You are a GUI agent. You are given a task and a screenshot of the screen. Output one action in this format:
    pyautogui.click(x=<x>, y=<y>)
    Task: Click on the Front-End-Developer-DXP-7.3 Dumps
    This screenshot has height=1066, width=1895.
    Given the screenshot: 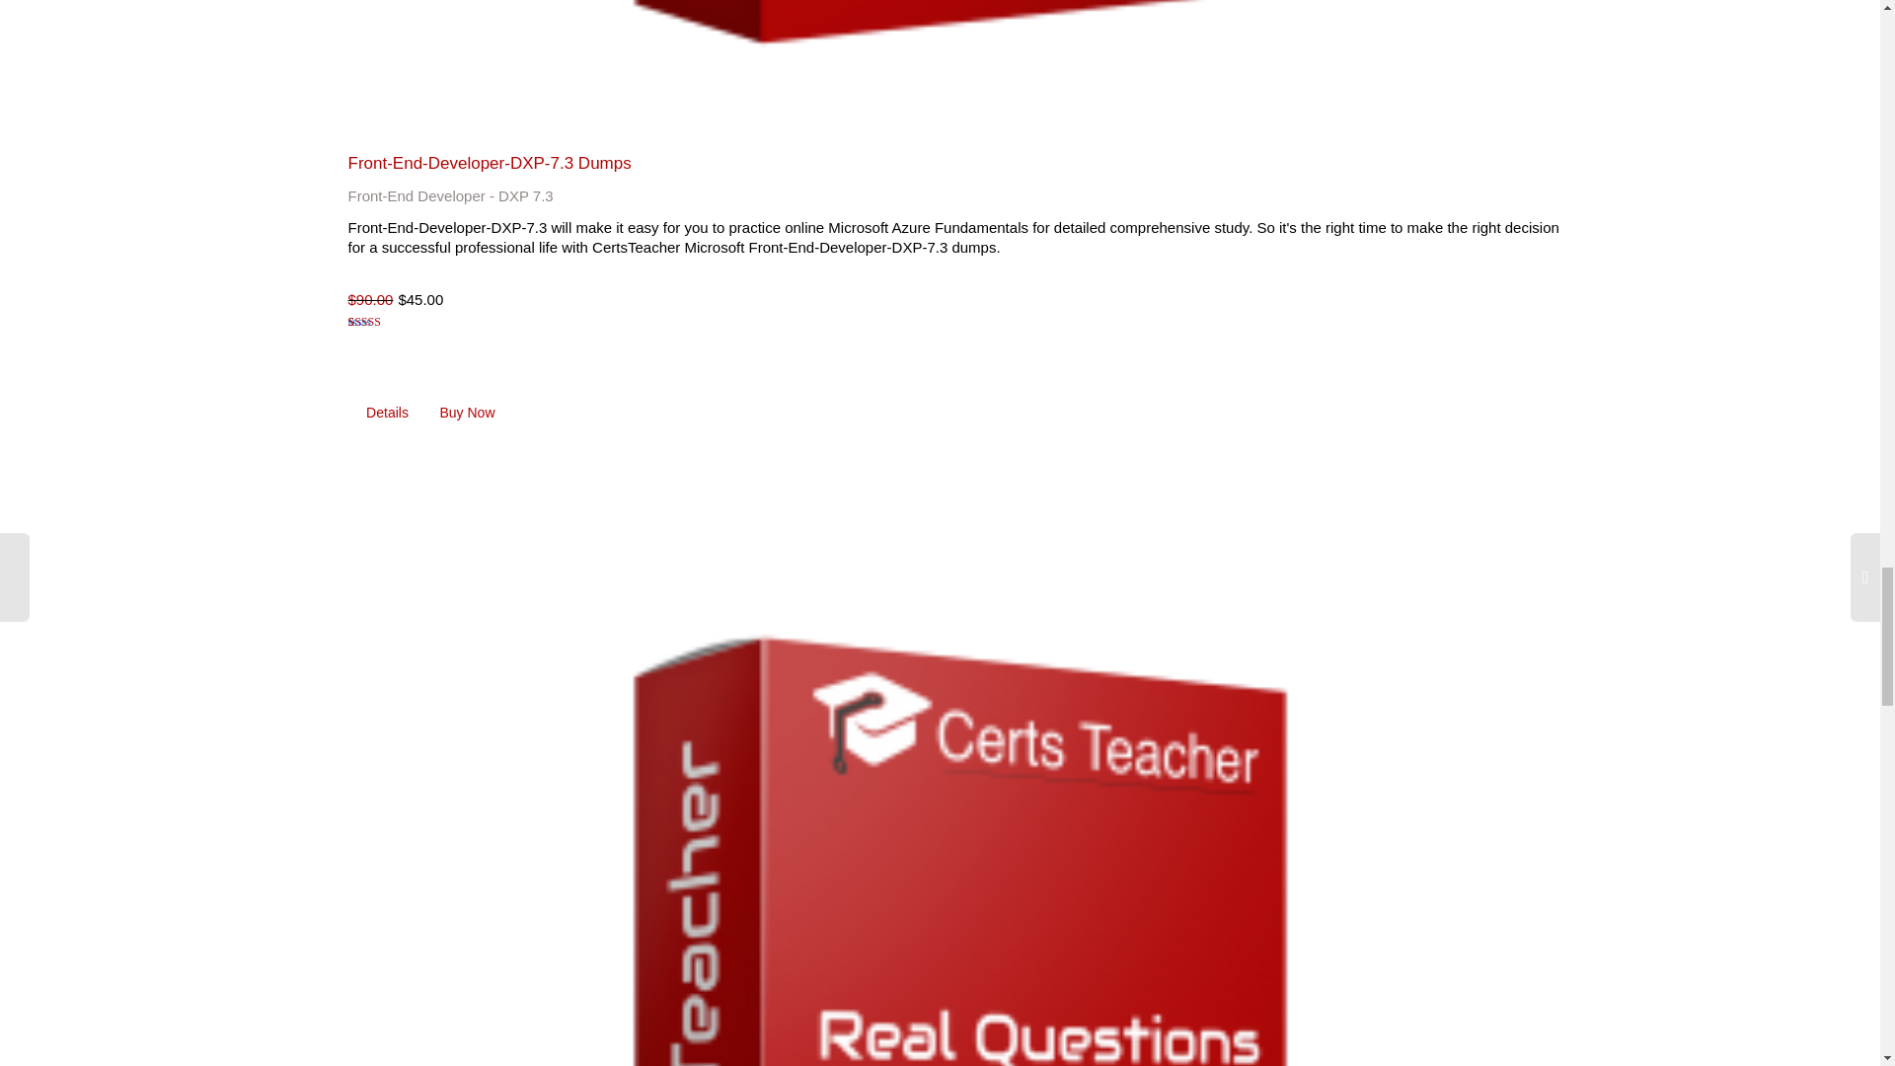 What is the action you would take?
    pyautogui.click(x=489, y=162)
    